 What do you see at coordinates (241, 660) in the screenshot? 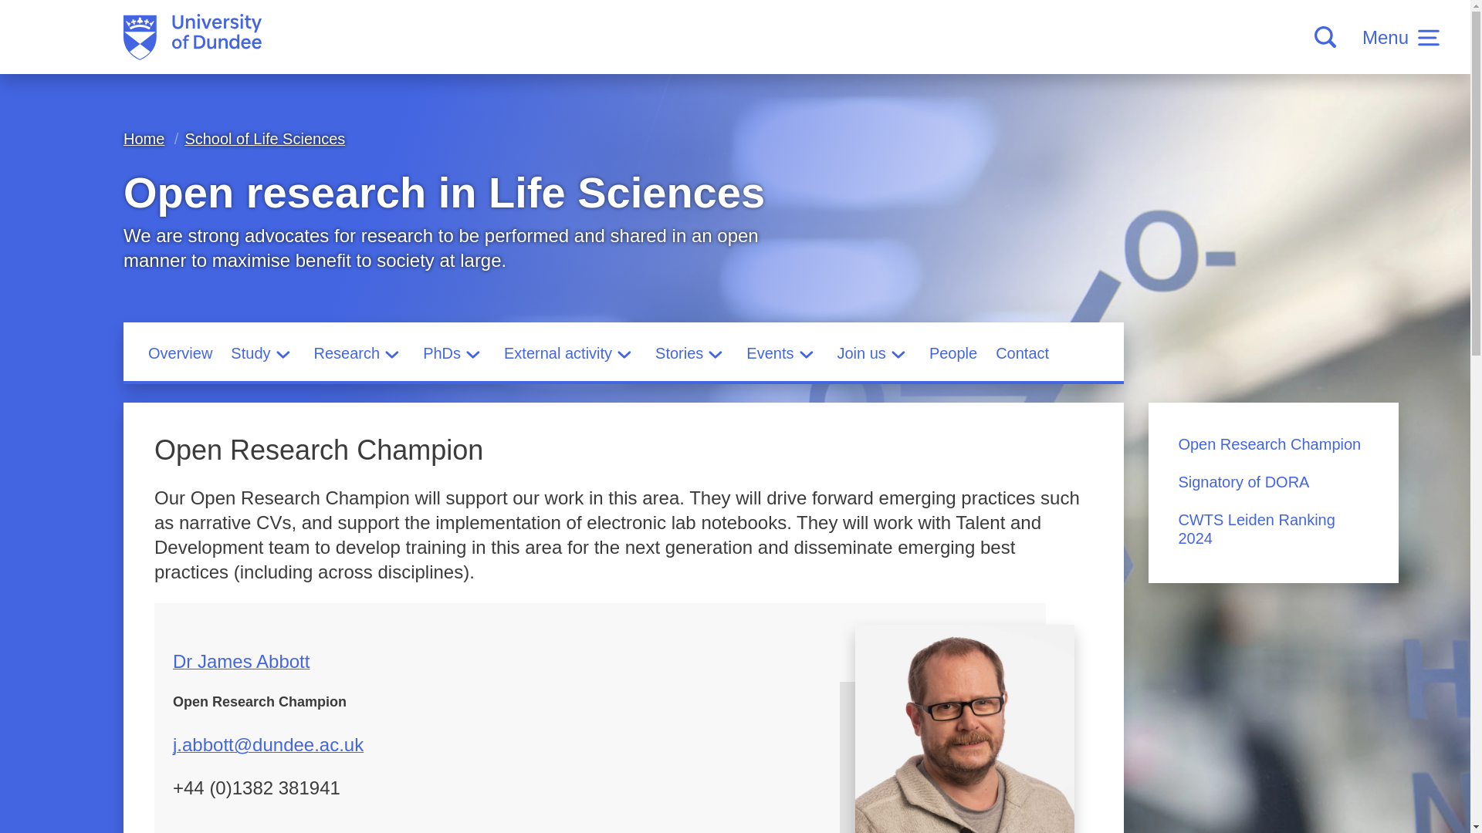
I see `Dr James Abbott` at bounding box center [241, 660].